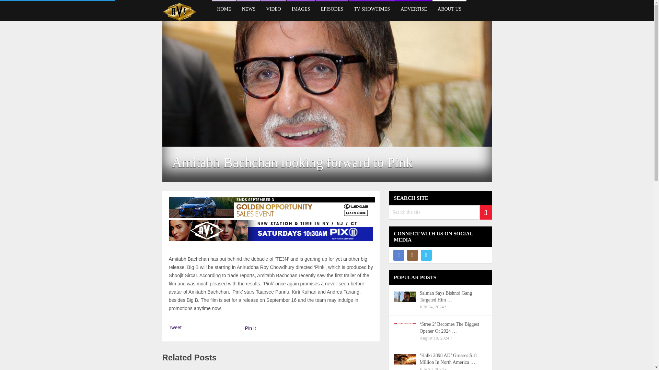 Image resolution: width=659 pixels, height=370 pixels. Describe the element at coordinates (273, 8) in the screenshot. I see `VIDEO` at that location.